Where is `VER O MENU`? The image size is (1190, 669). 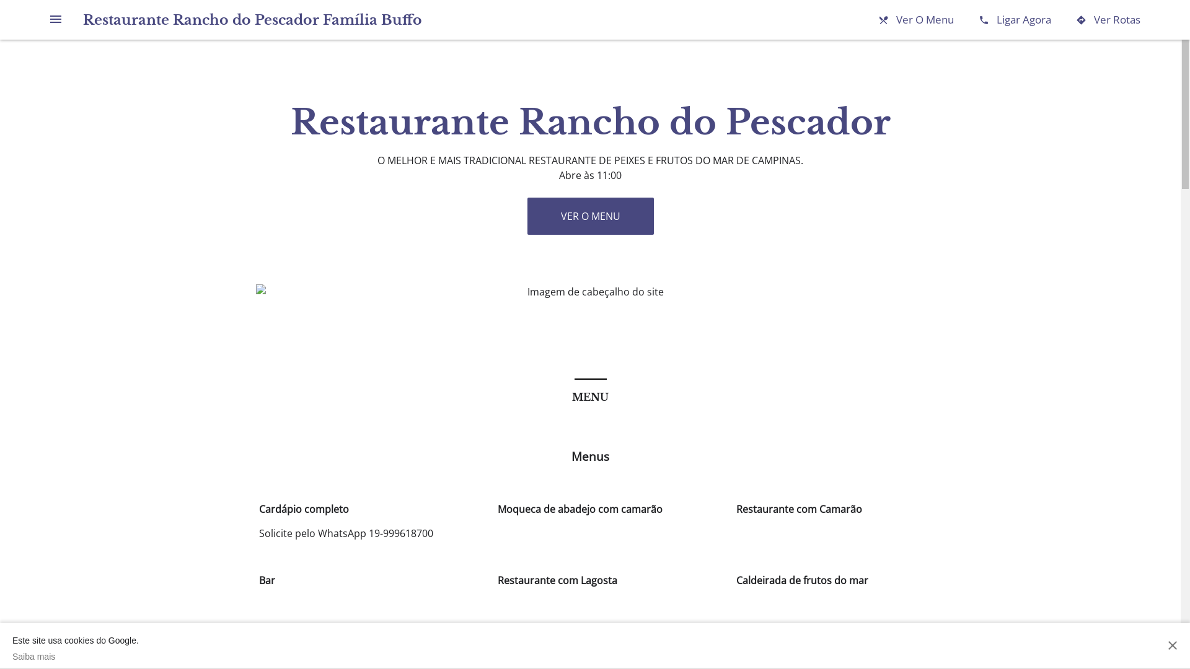 VER O MENU is located at coordinates (590, 216).